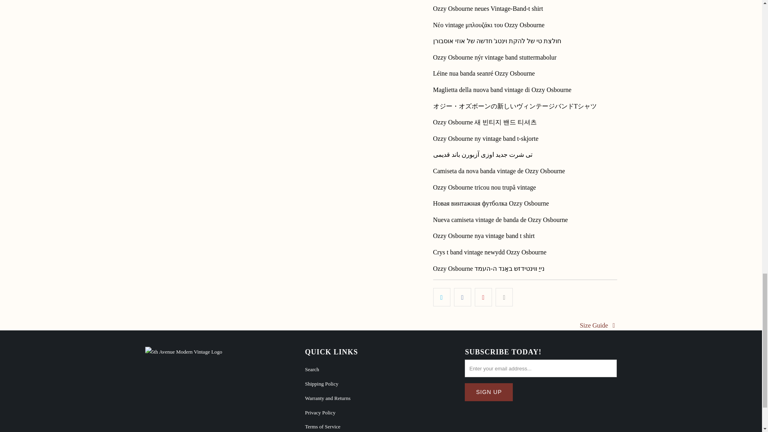 The width and height of the screenshot is (768, 432). Describe the element at coordinates (483, 297) in the screenshot. I see `Share this on Pinterest` at that location.